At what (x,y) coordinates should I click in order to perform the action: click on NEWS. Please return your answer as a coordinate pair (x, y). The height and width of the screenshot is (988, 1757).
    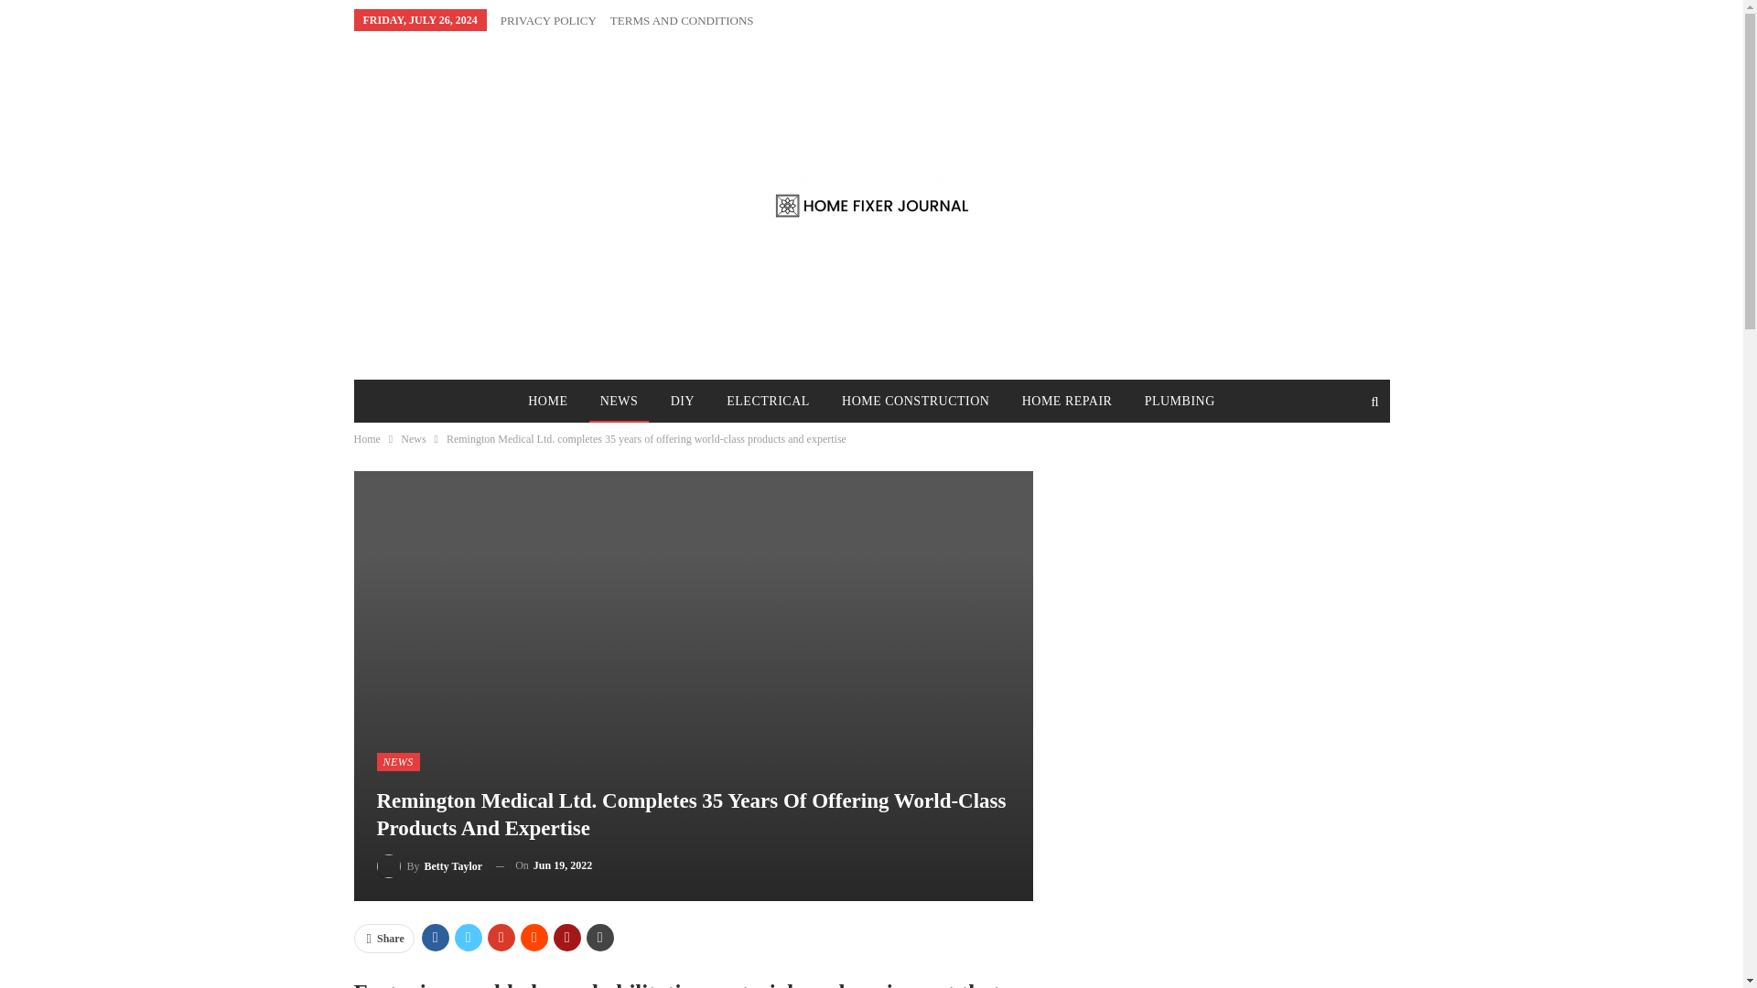
    Looking at the image, I should click on (398, 761).